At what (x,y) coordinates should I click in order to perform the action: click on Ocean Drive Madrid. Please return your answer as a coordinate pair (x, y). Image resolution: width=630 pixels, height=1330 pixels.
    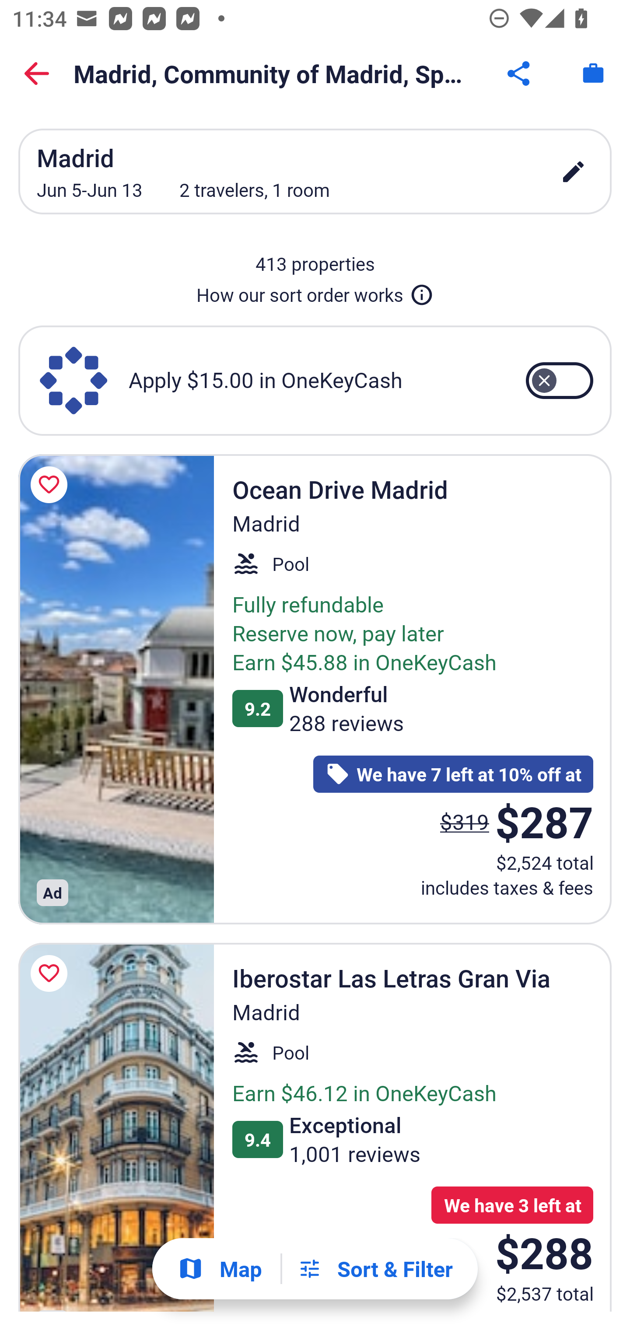
    Looking at the image, I should click on (116, 689).